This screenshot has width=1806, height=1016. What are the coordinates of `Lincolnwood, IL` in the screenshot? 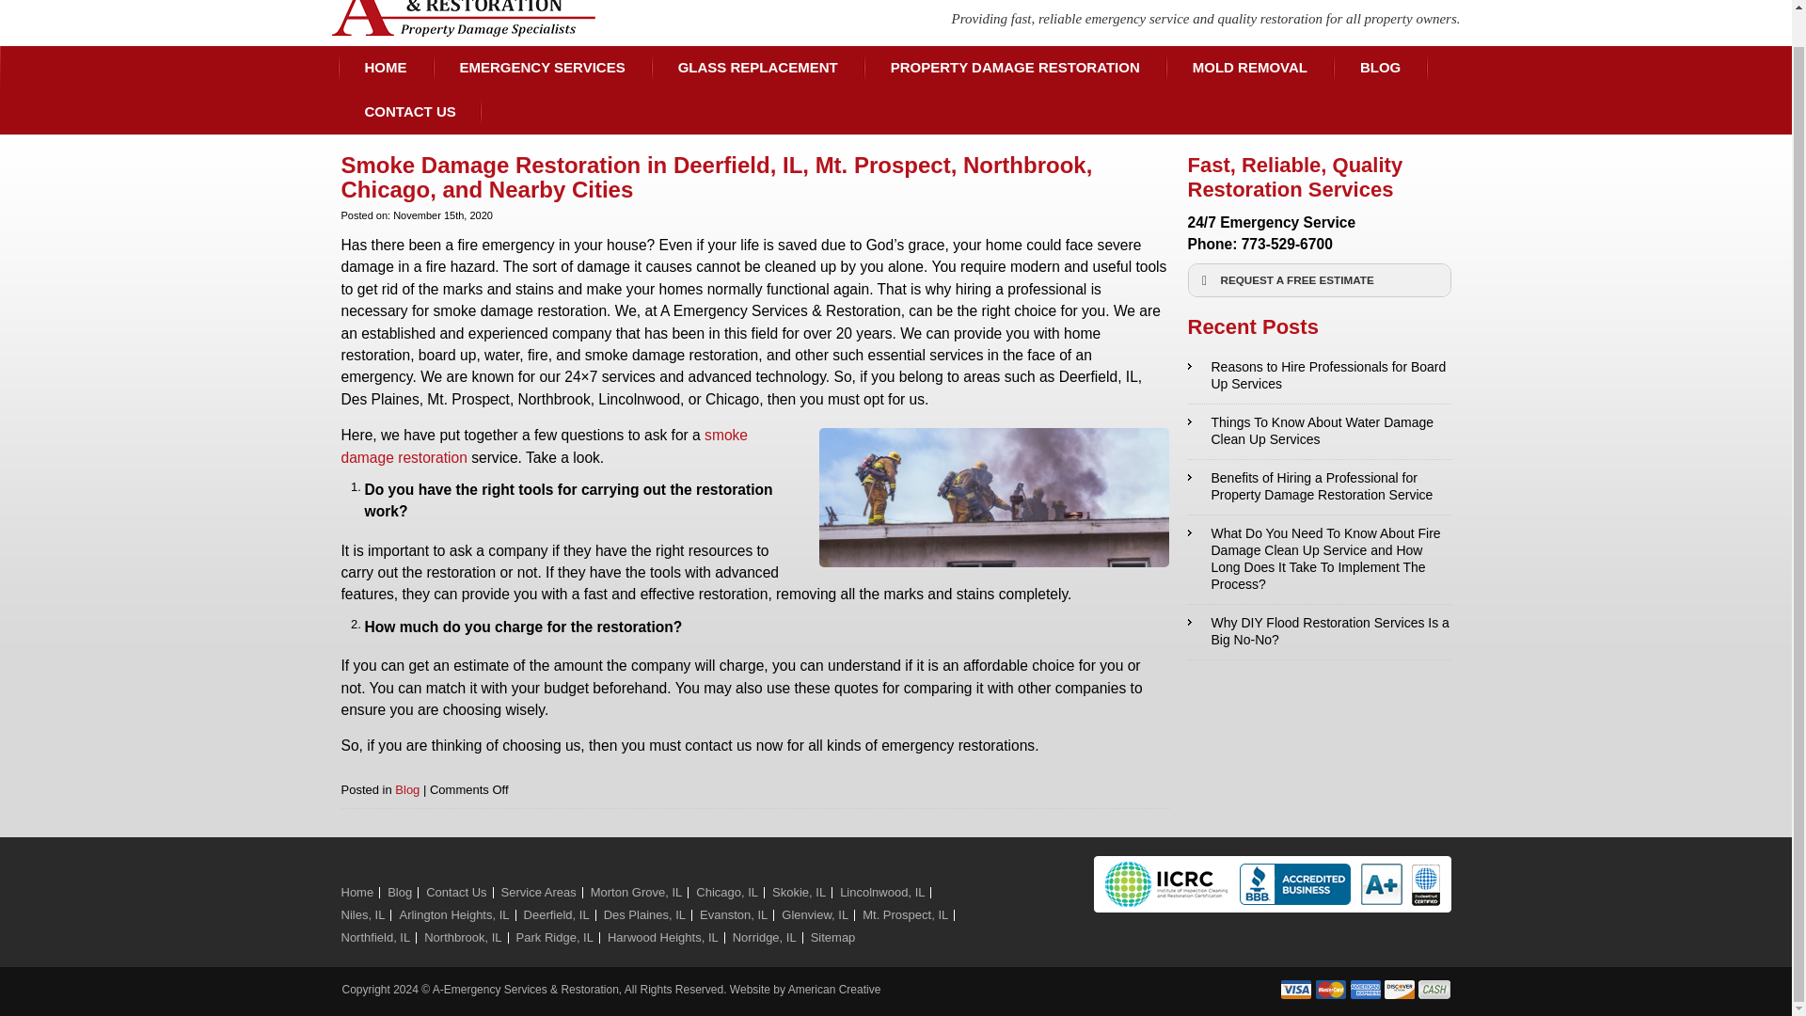 It's located at (882, 892).